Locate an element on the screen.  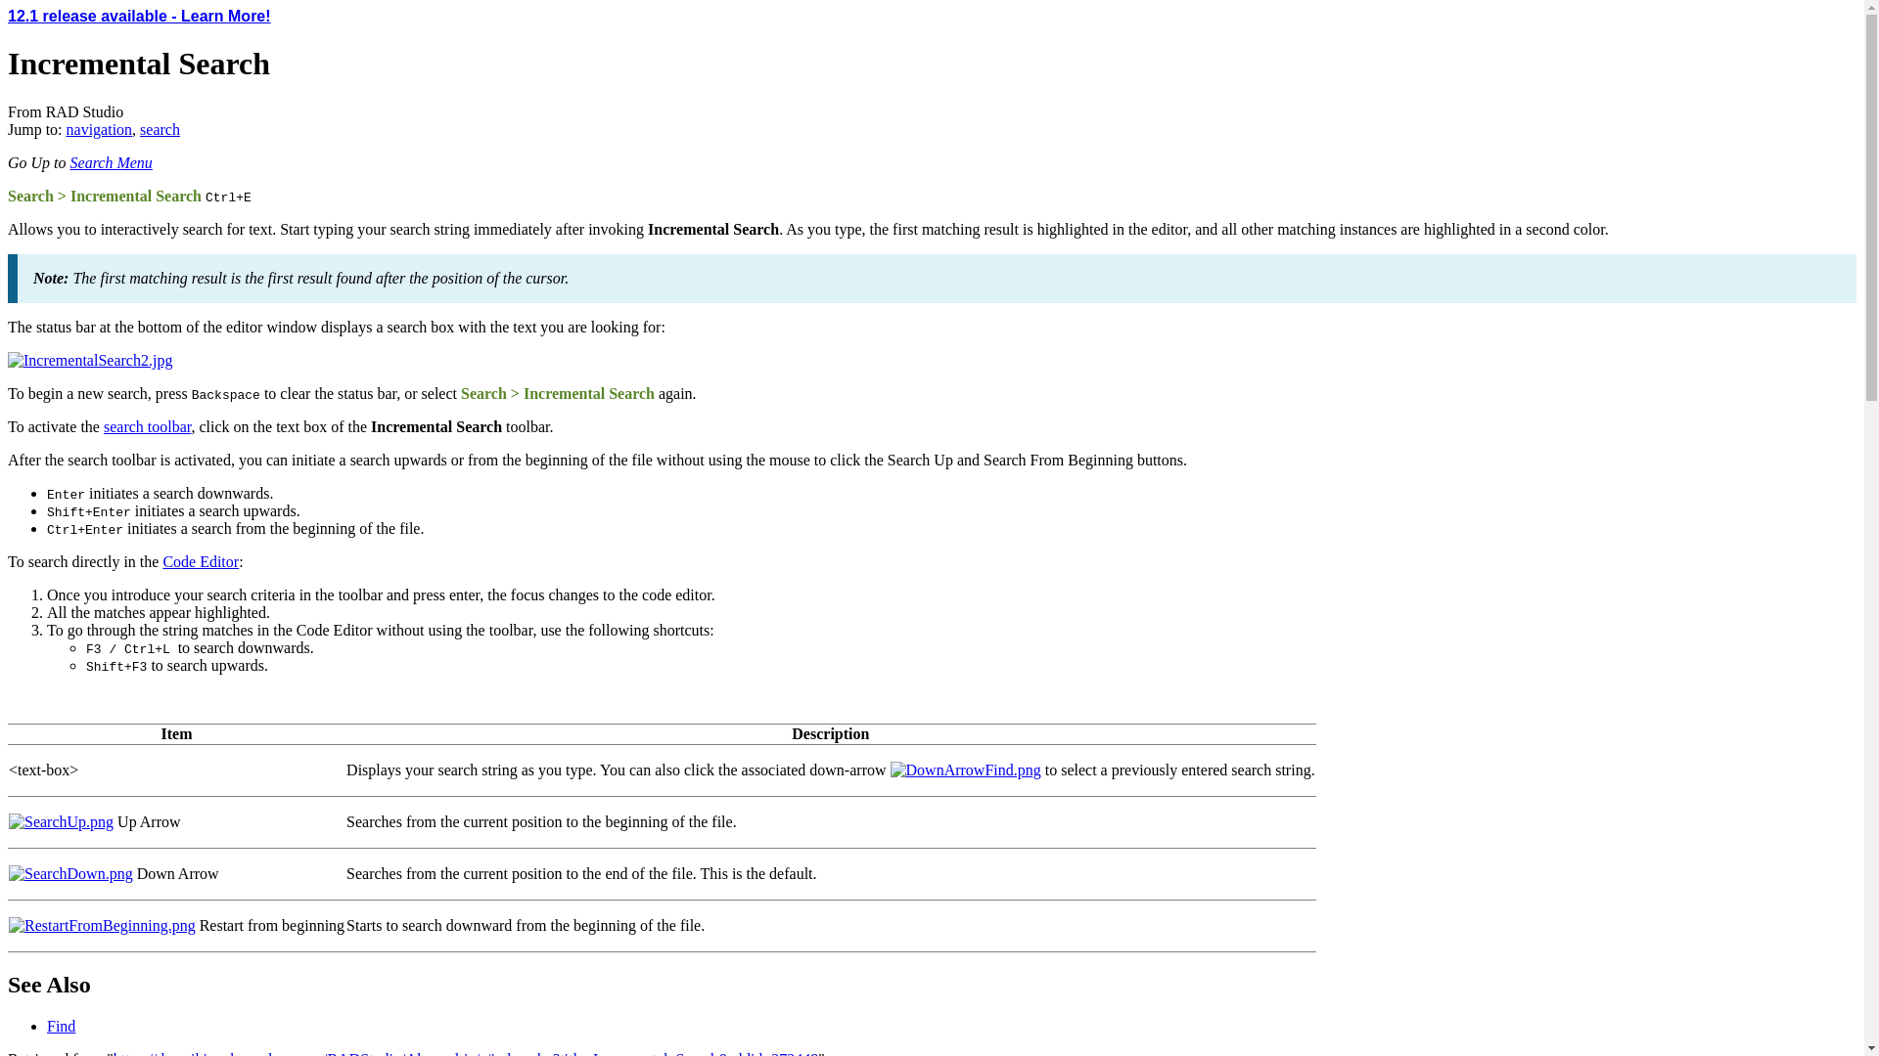
navigation is located at coordinates (100, 129).